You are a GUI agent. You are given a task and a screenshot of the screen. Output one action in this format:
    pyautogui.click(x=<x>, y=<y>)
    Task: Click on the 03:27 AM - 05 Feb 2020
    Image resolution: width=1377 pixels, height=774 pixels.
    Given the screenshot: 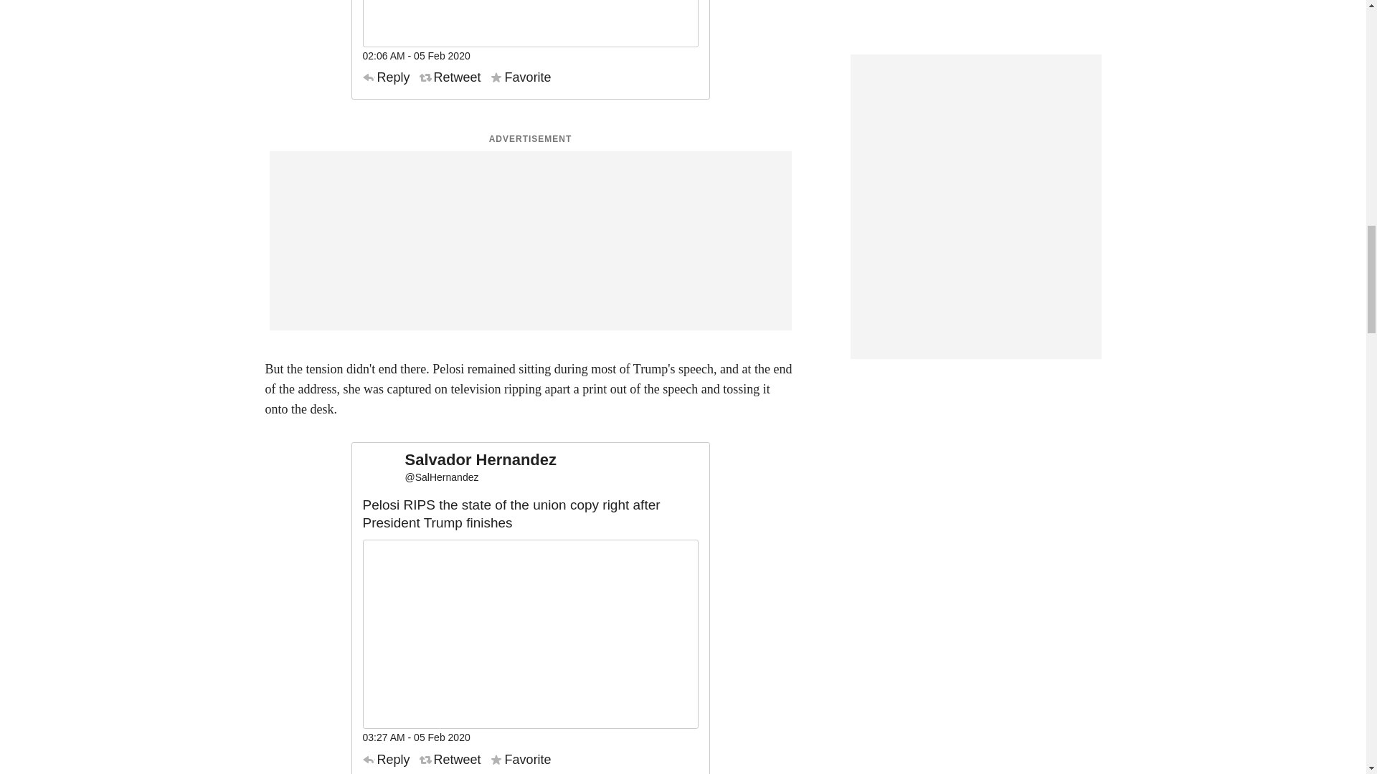 What is the action you would take?
    pyautogui.click(x=417, y=737)
    